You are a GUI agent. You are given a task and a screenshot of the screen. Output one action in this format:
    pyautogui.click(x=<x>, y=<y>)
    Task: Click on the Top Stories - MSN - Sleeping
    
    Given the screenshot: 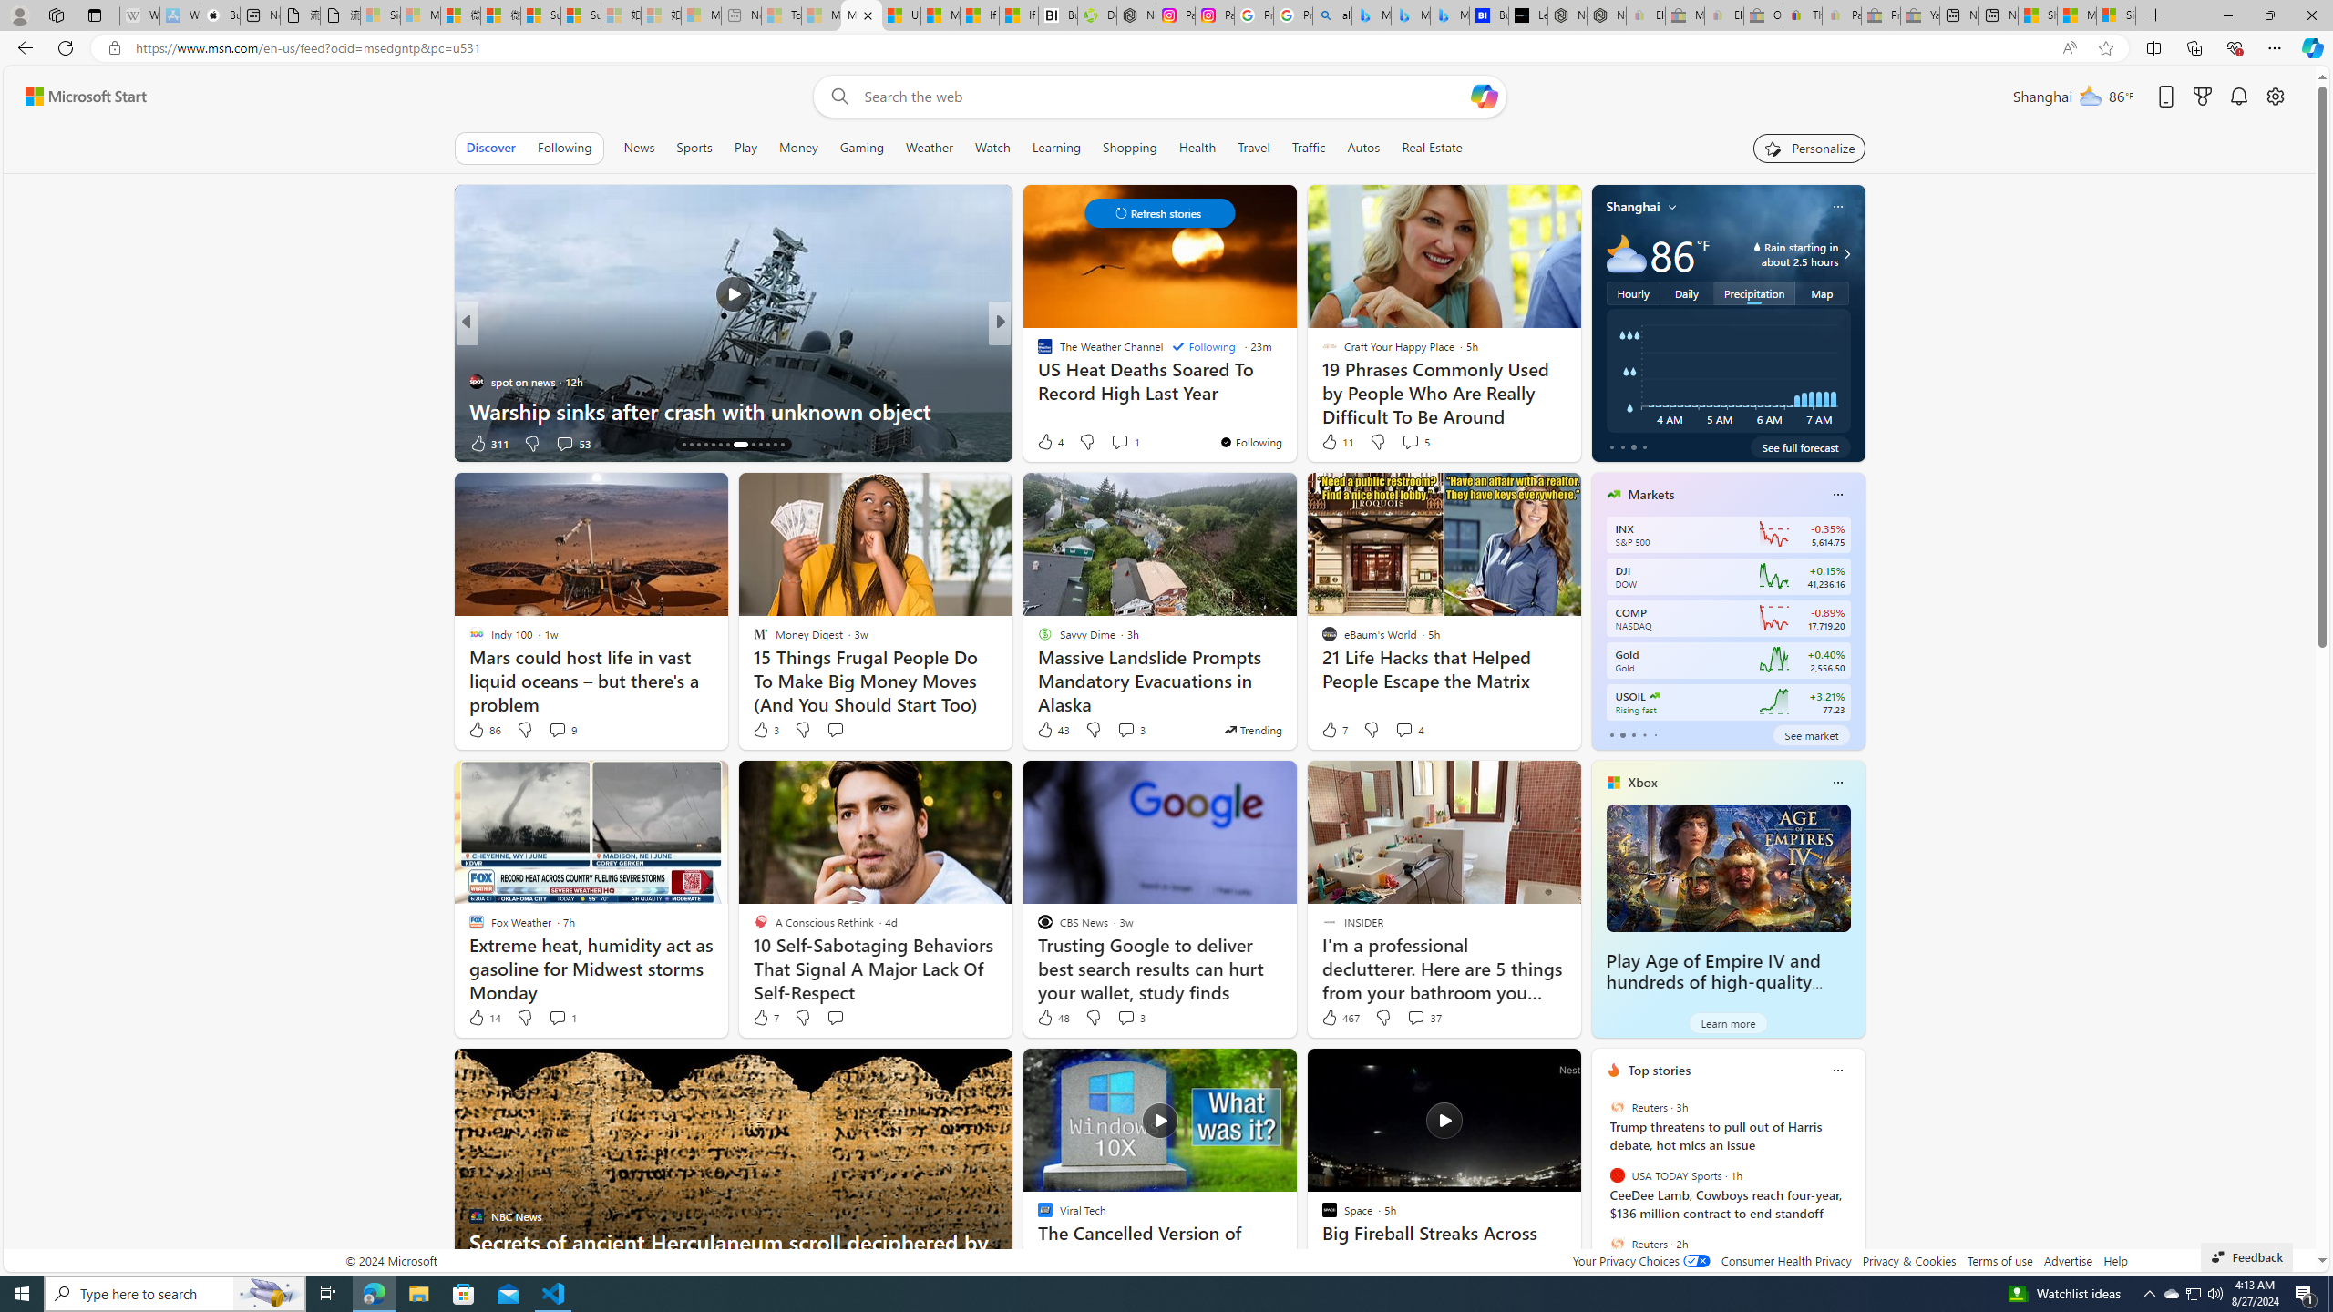 What is the action you would take?
    pyautogui.click(x=781, y=15)
    